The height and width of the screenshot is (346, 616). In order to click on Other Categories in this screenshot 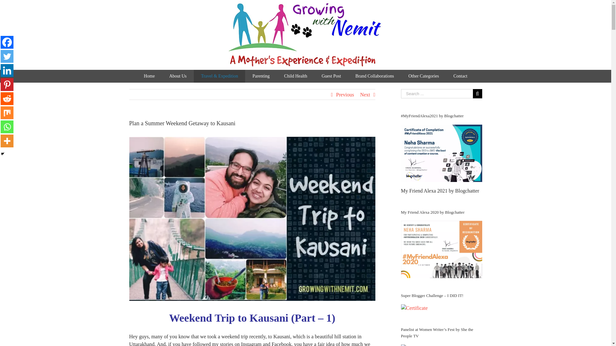, I will do `click(424, 76)`.